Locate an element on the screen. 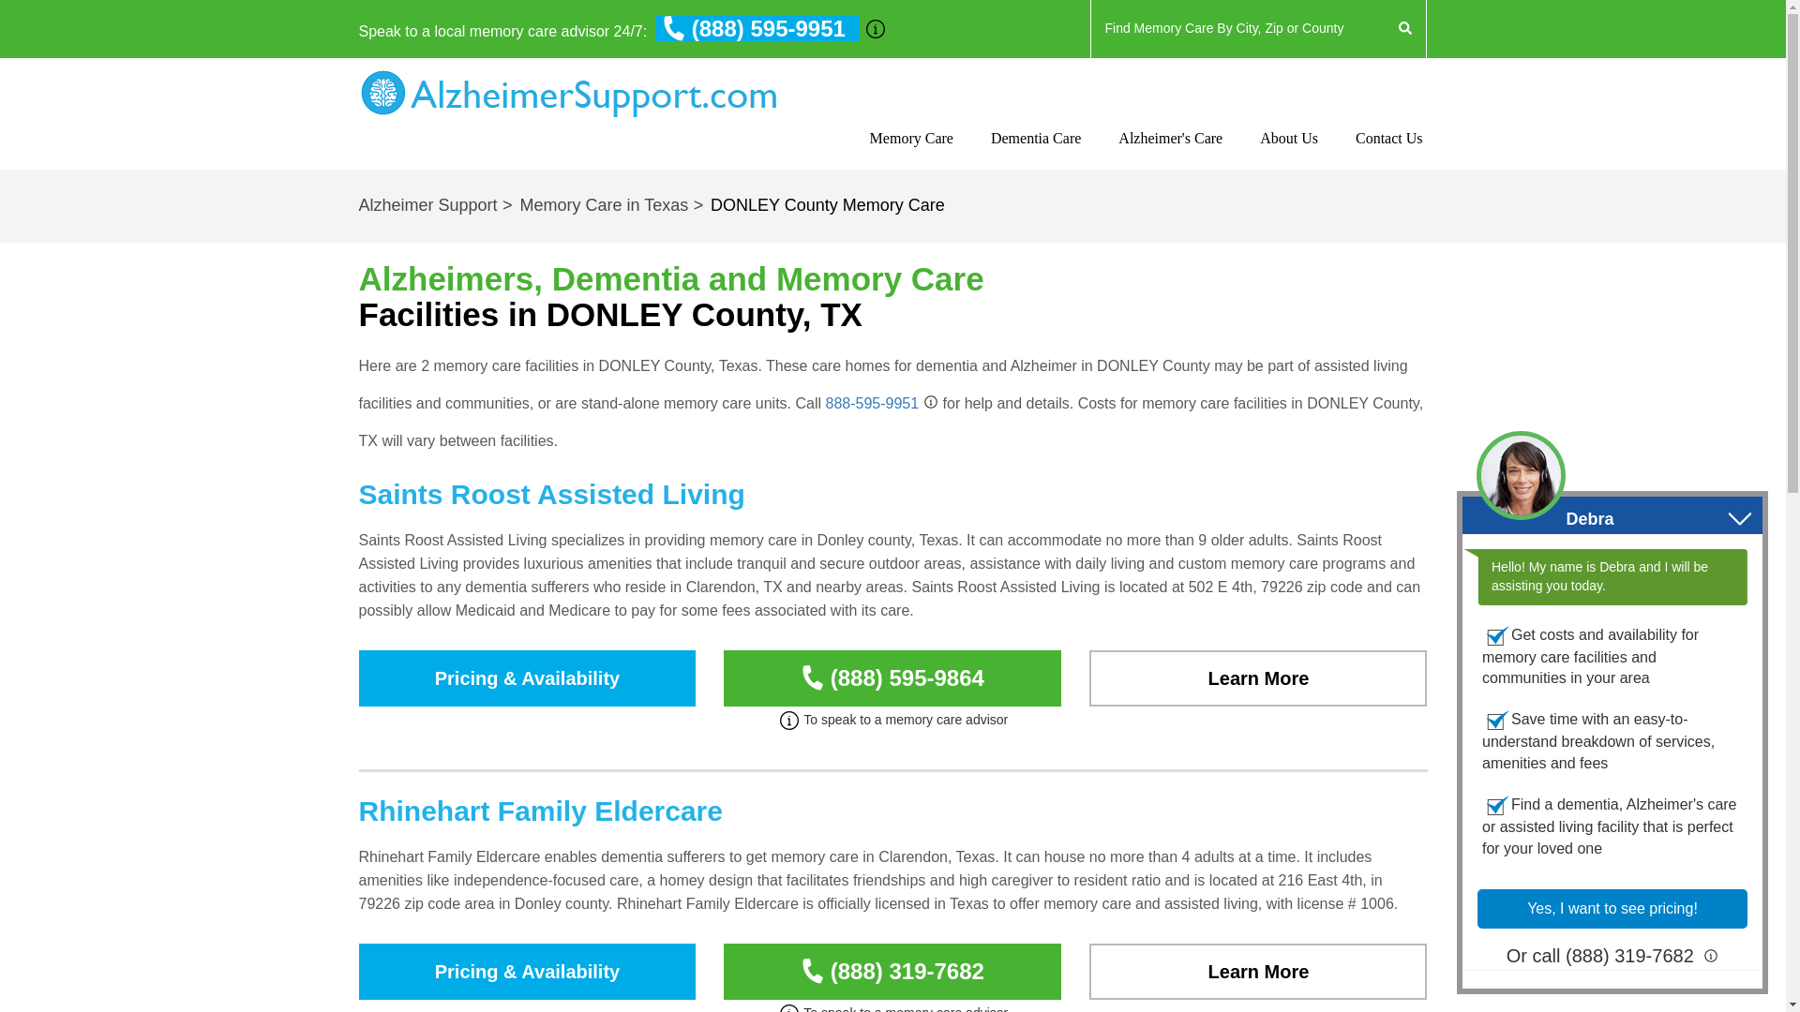 This screenshot has height=1012, width=1800. Contact Us is located at coordinates (1288, 155).